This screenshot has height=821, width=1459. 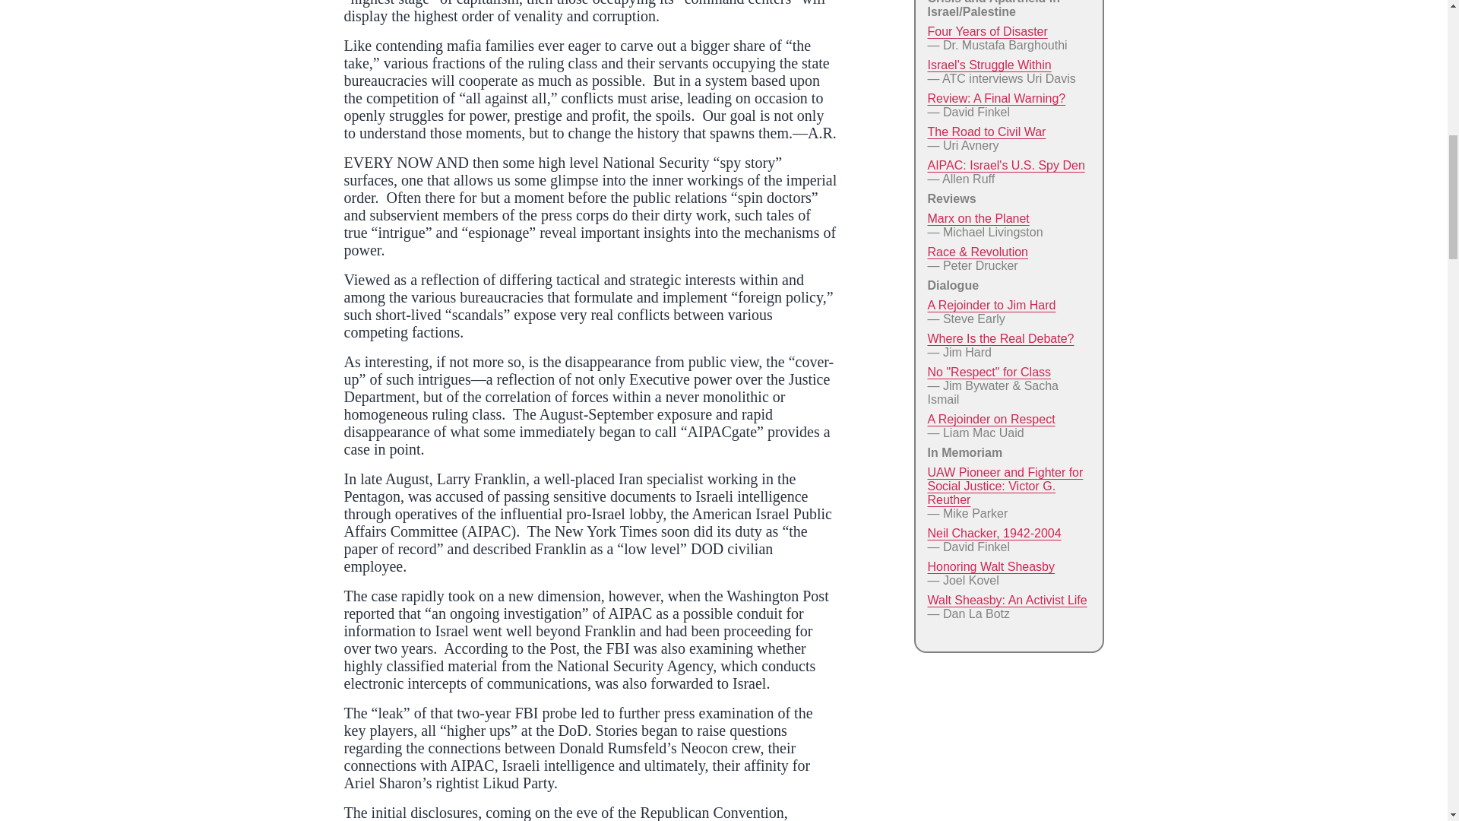 I want to click on Where Is the Real Debate?, so click(x=1000, y=338).